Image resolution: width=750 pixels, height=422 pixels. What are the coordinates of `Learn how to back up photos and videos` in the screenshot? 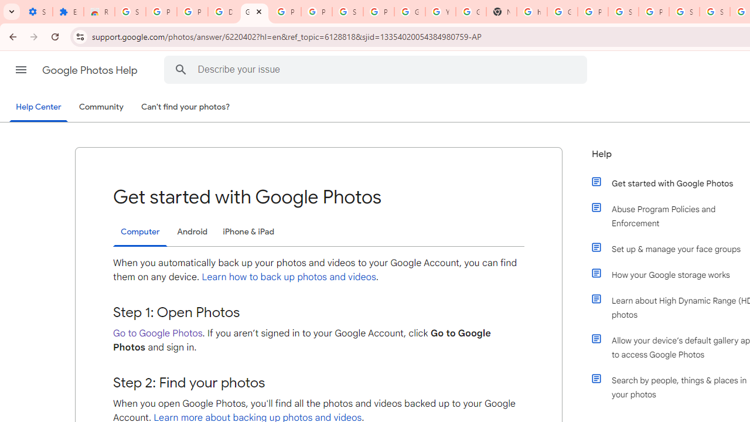 It's located at (289, 277).